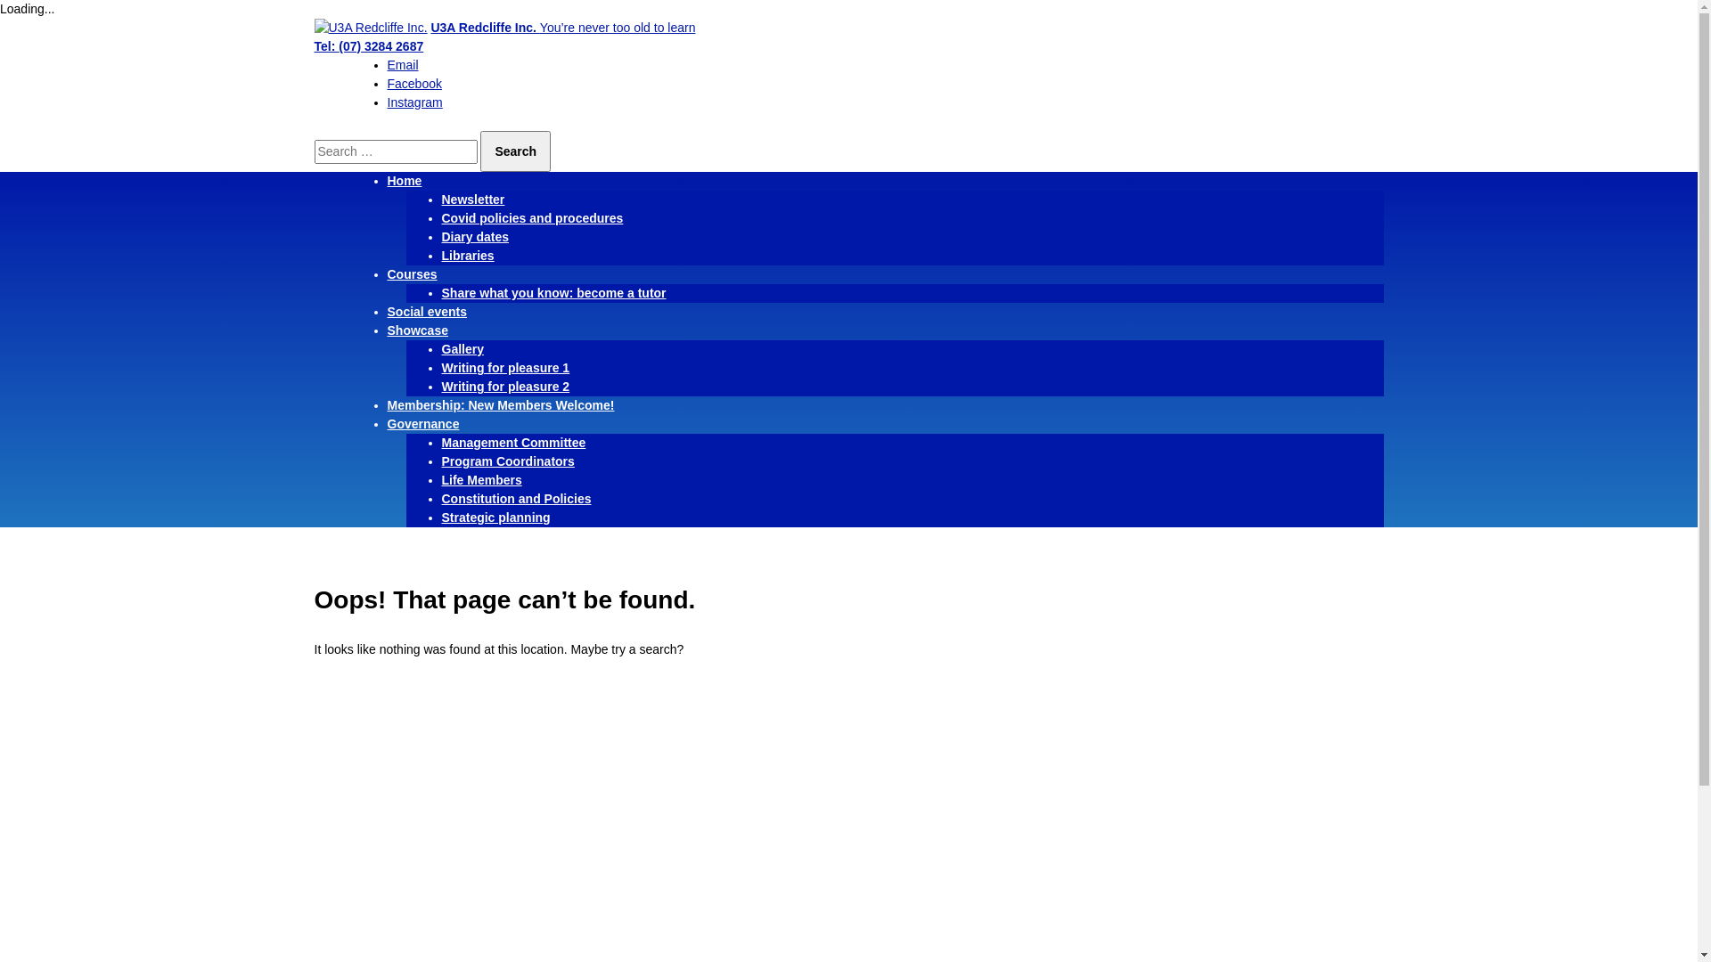 This screenshot has height=962, width=1711. I want to click on Share what you know: become a tutor, so click(554, 293).